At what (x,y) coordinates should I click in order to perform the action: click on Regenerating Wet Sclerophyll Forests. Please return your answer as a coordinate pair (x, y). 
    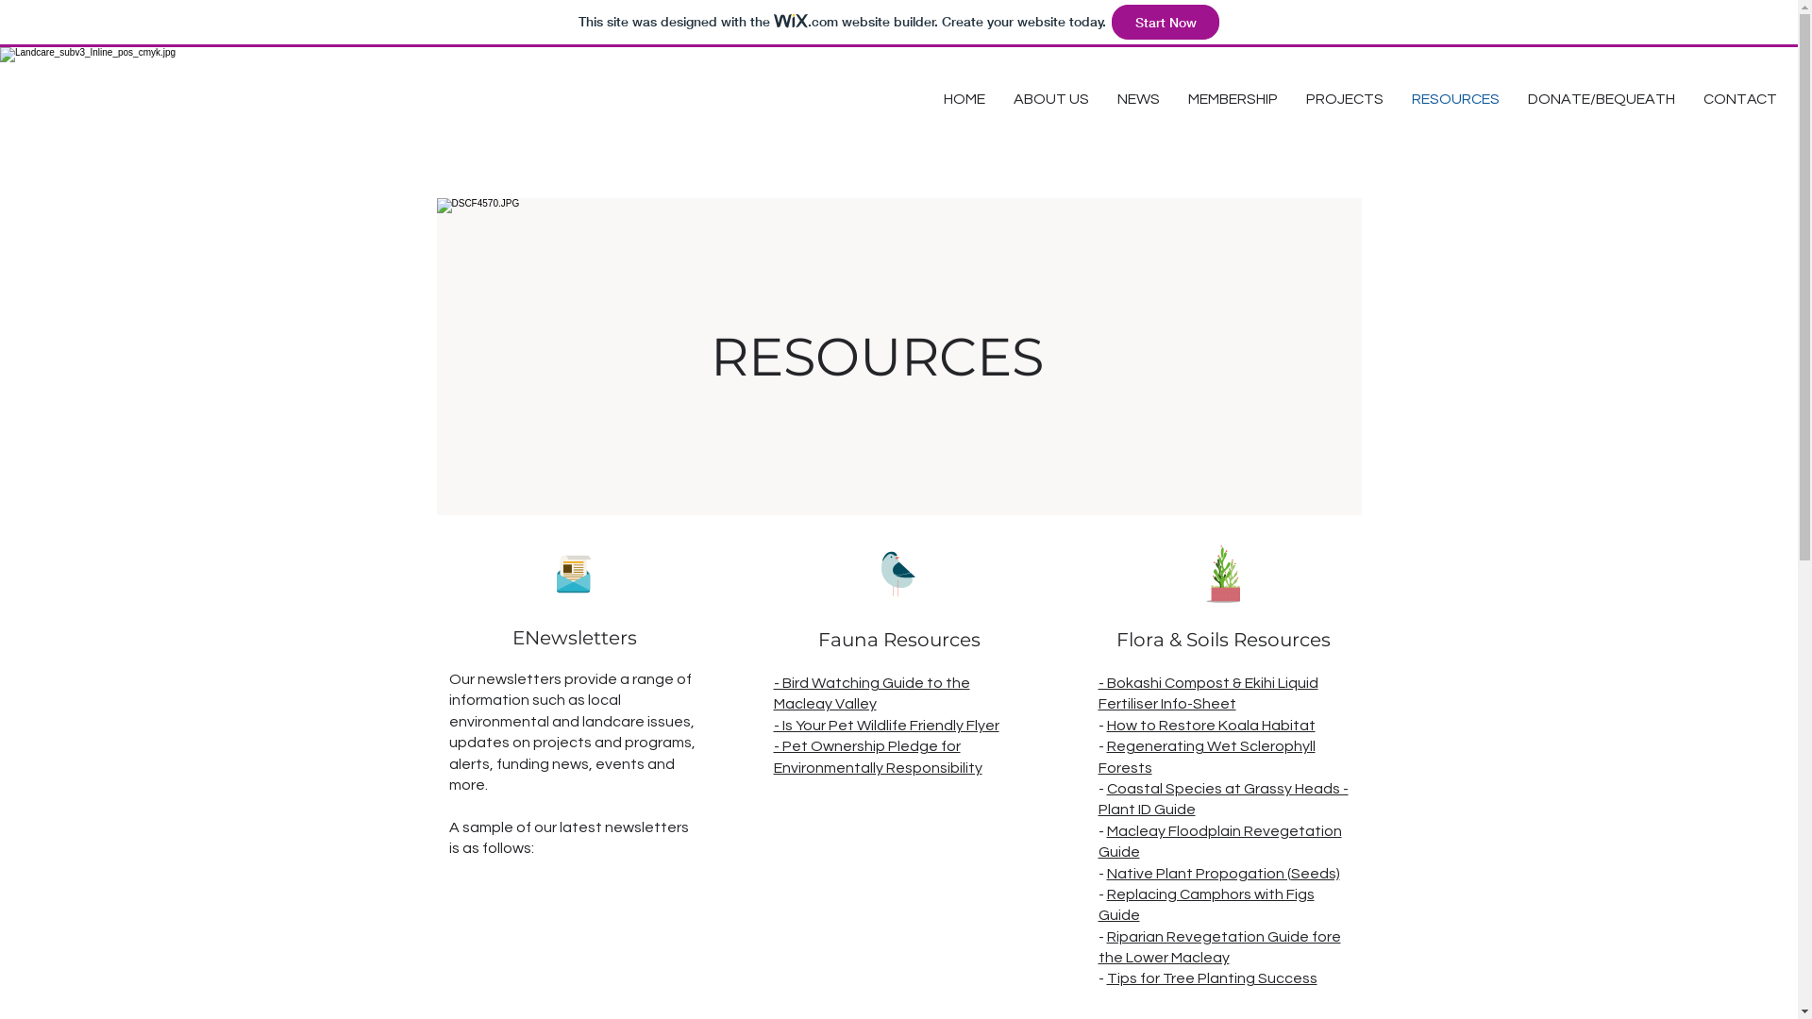
    Looking at the image, I should click on (1207, 757).